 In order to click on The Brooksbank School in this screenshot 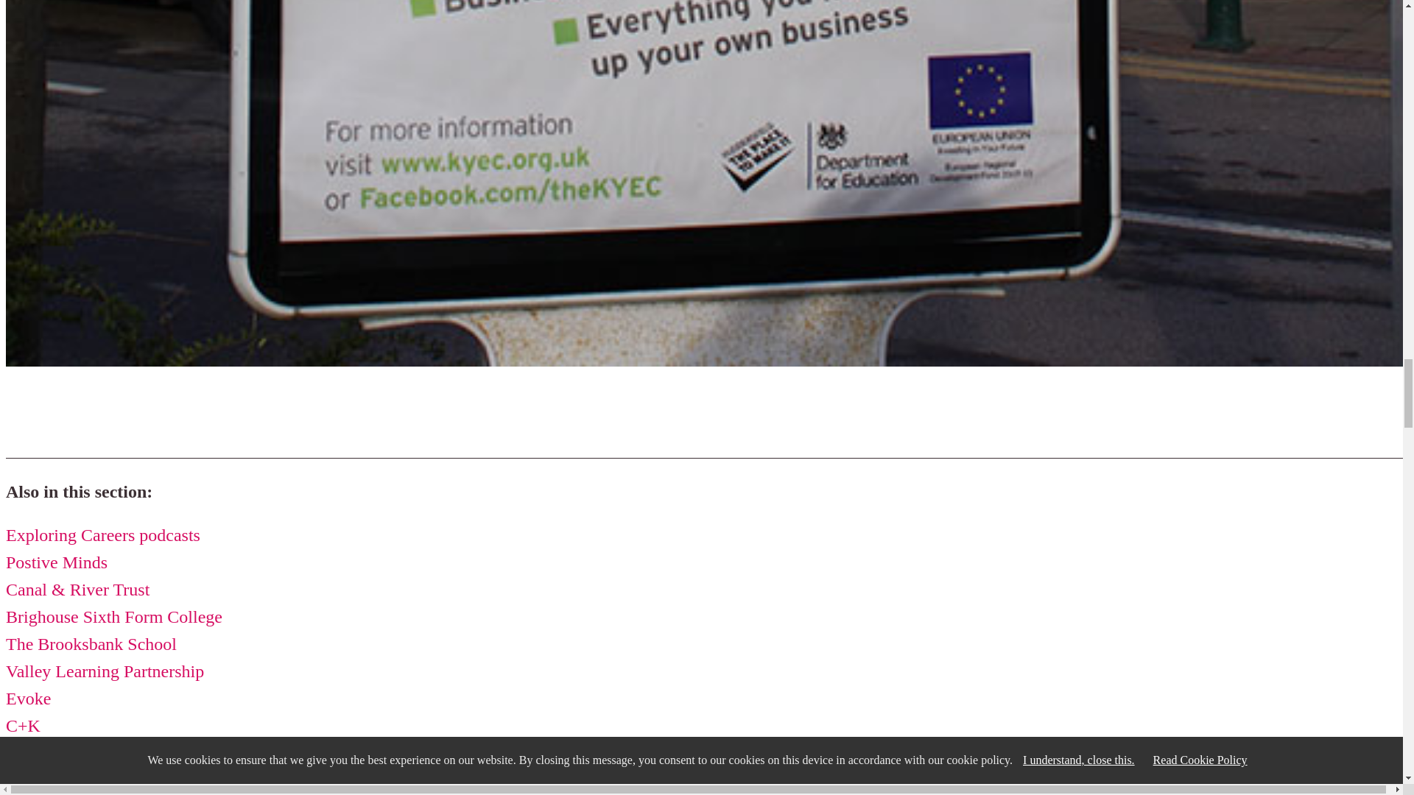, I will do `click(91, 643)`.